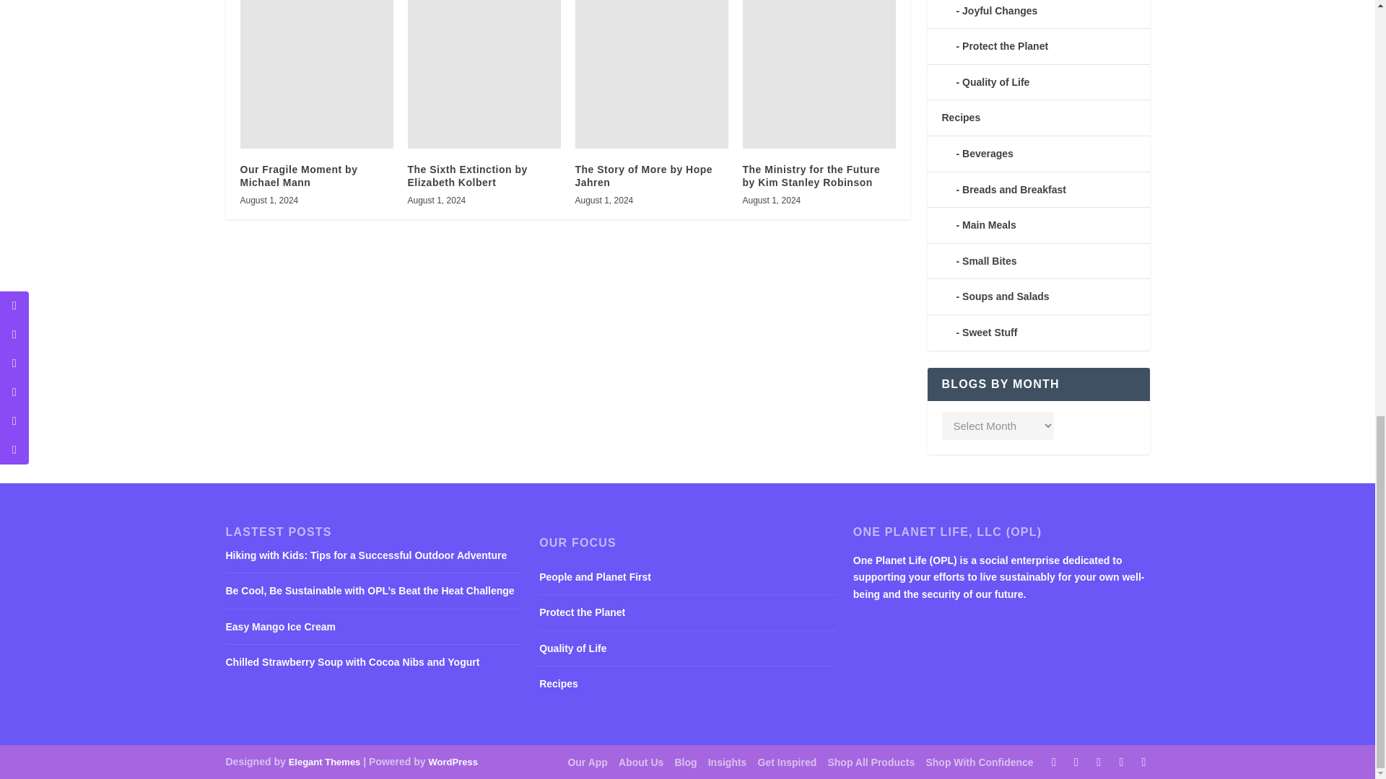 The image size is (1386, 779). Describe the element at coordinates (819, 74) in the screenshot. I see `The Ministry for the Future by Kim Stanley Robinson` at that location.